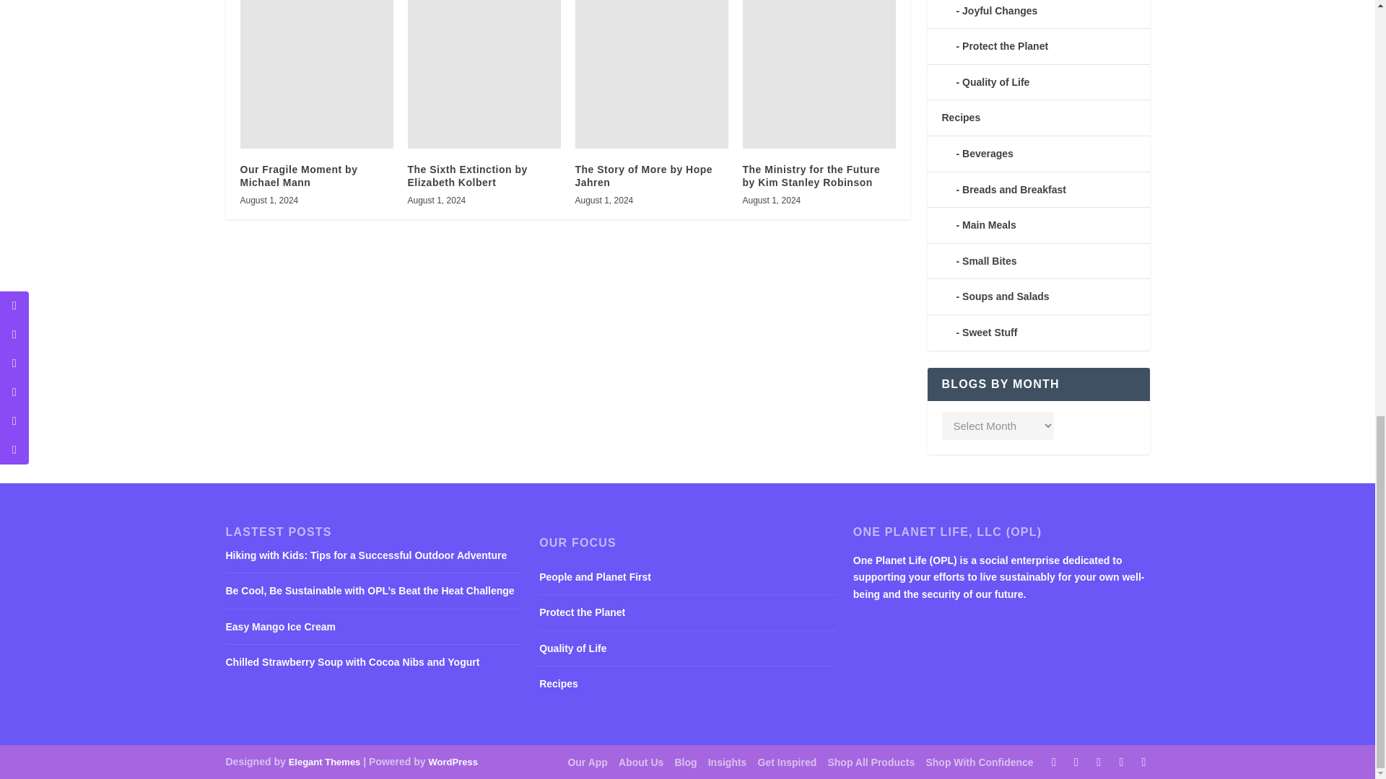 The image size is (1386, 779). Describe the element at coordinates (819, 74) in the screenshot. I see `The Ministry for the Future by Kim Stanley Robinson` at that location.